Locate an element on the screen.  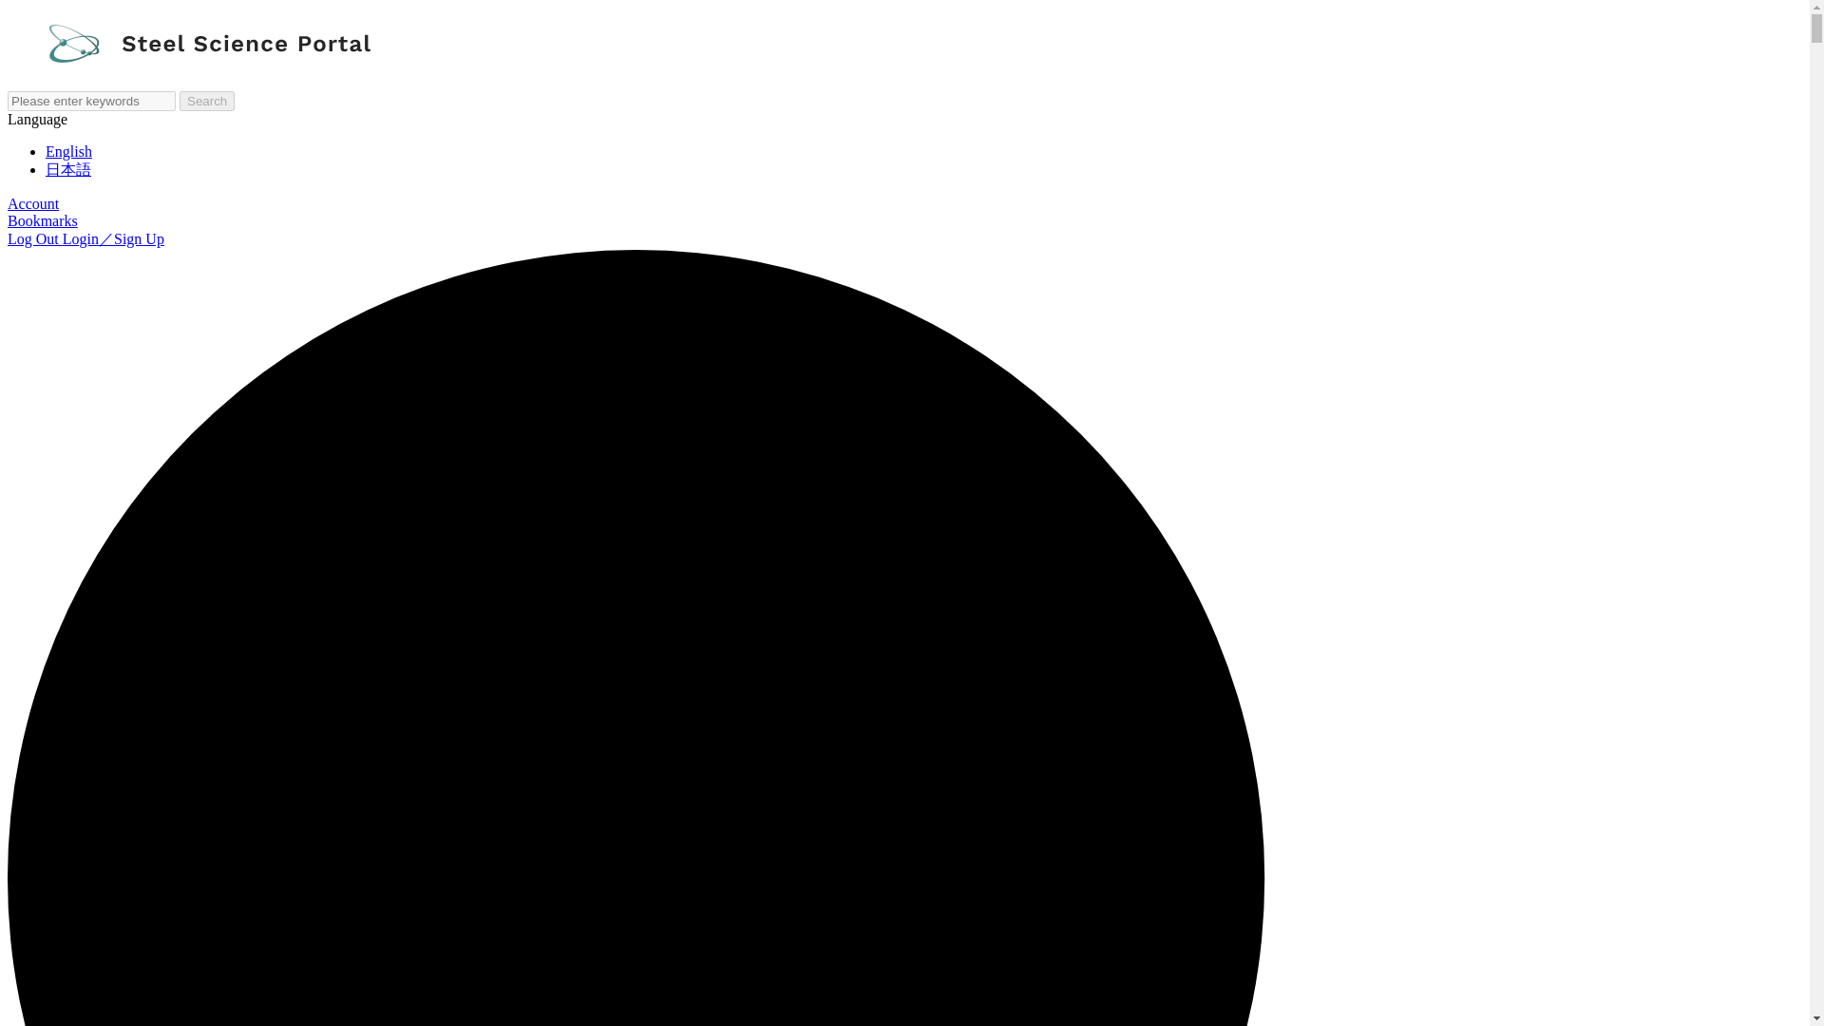
Language is located at coordinates (37, 118).